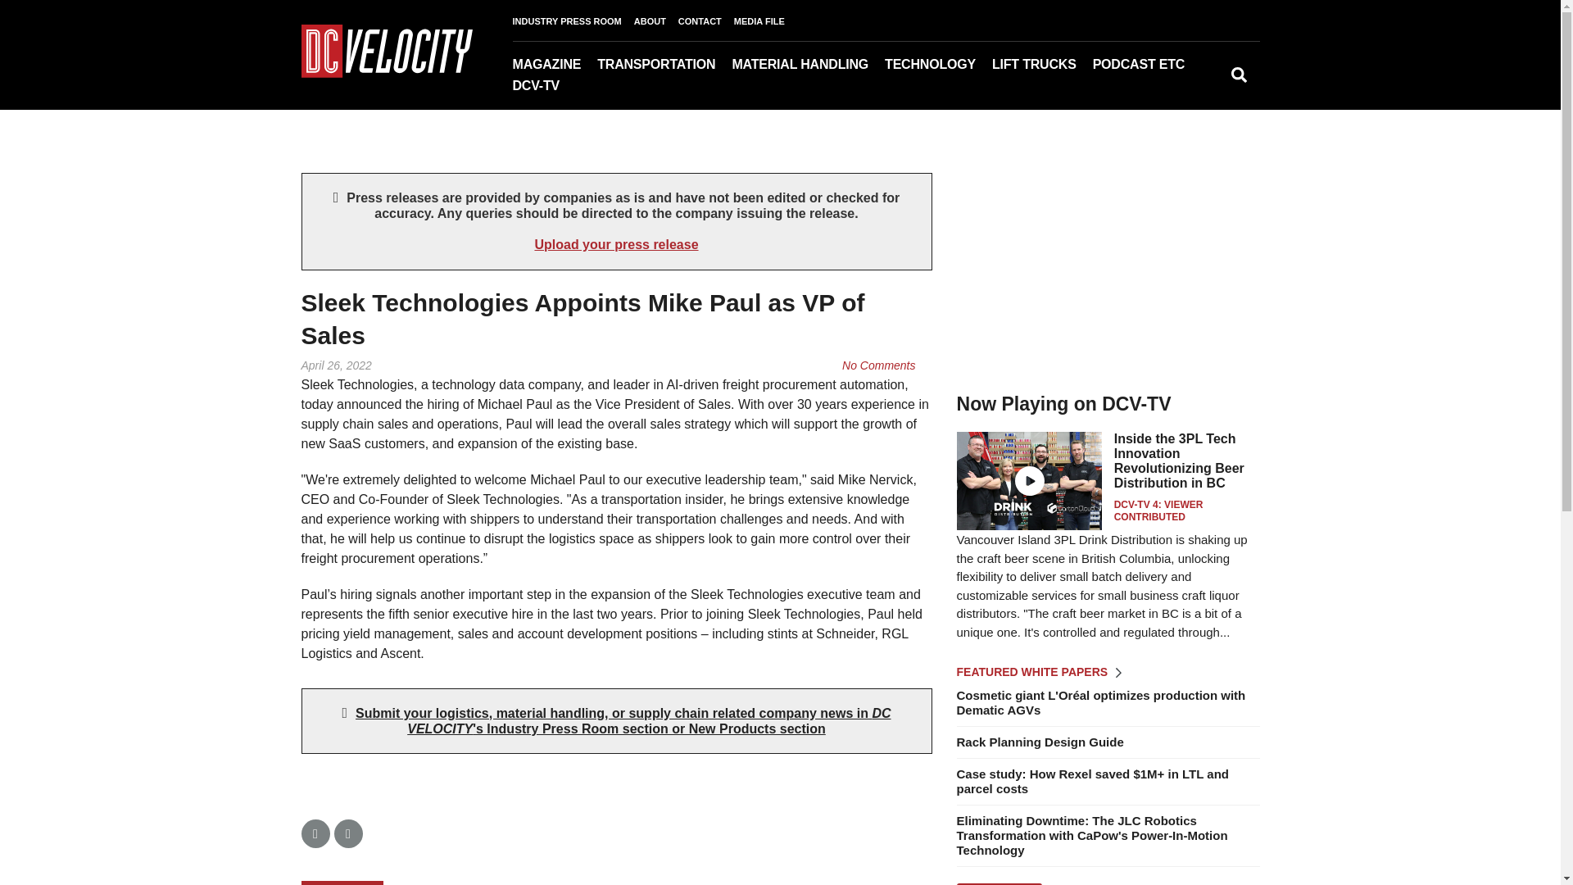 The width and height of the screenshot is (1573, 885). Describe the element at coordinates (1042, 64) in the screenshot. I see `LIFT TRUCKS` at that location.